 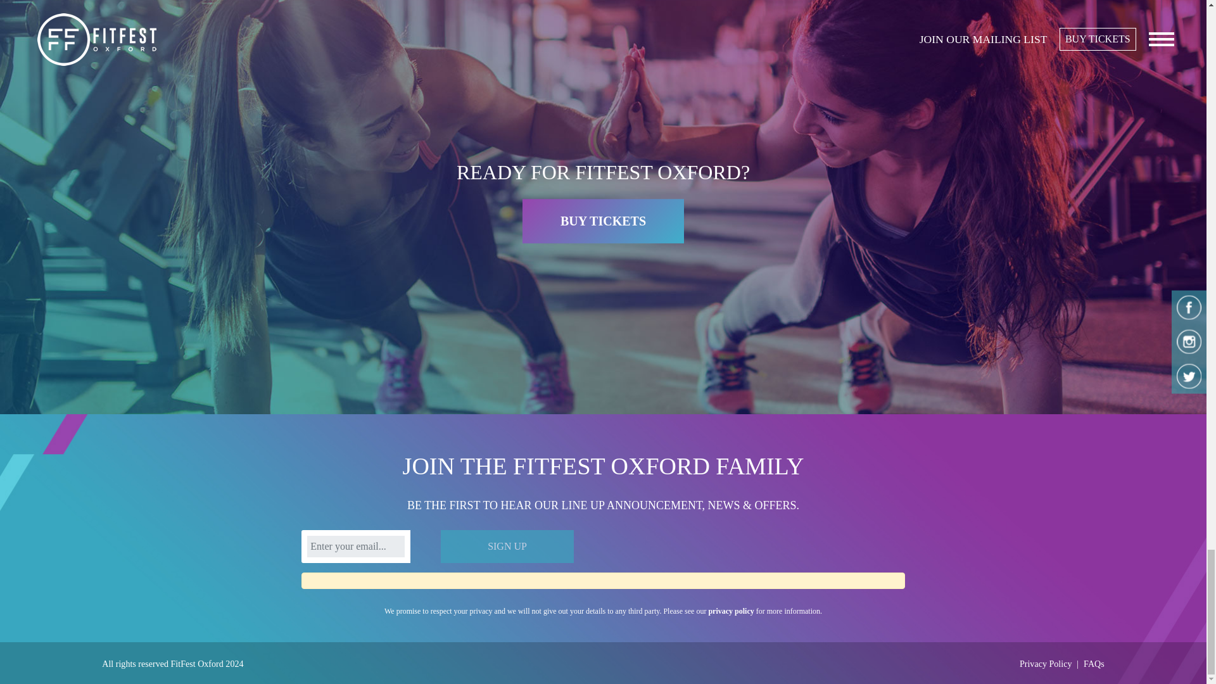 I want to click on privacy policy, so click(x=731, y=611).